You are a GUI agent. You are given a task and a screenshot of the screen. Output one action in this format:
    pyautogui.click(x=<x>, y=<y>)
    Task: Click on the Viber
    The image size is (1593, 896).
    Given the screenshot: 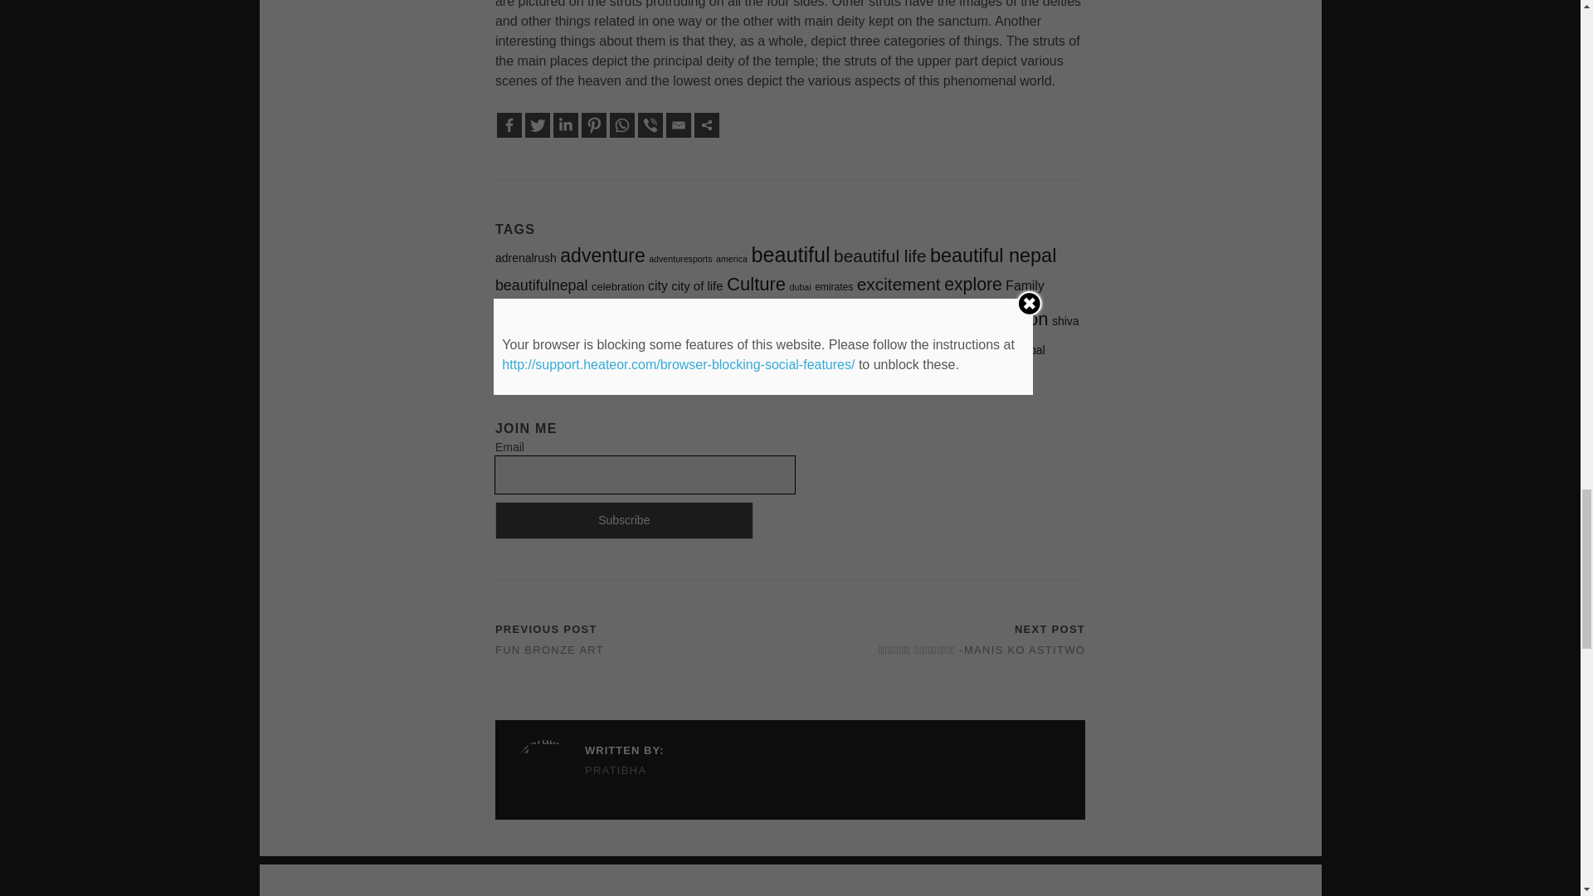 What is the action you would take?
    pyautogui.click(x=650, y=125)
    